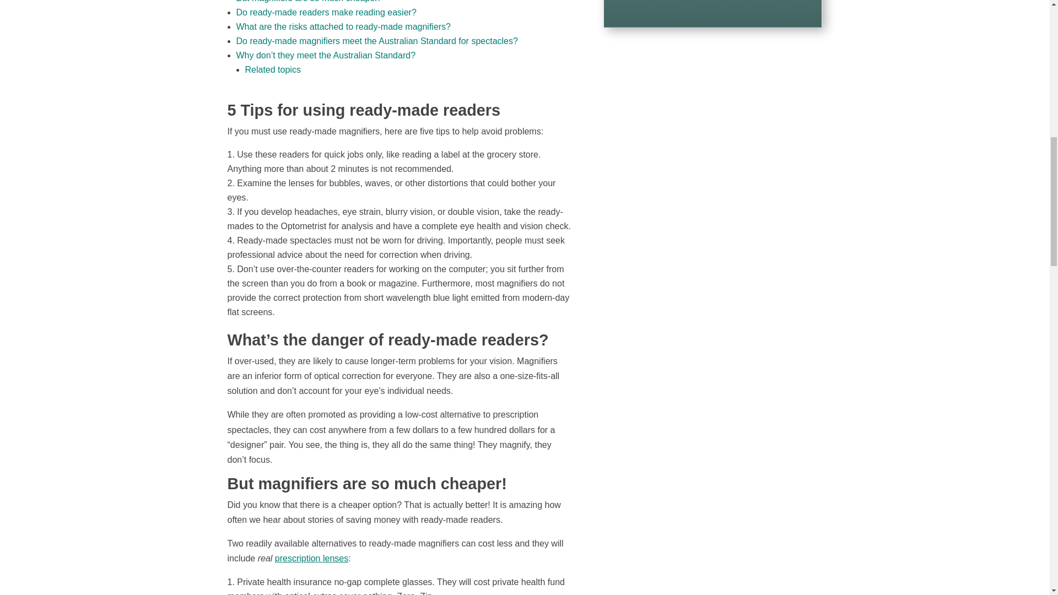 This screenshot has height=595, width=1058. I want to click on Do ready-made readers make reading easier?, so click(326, 12).